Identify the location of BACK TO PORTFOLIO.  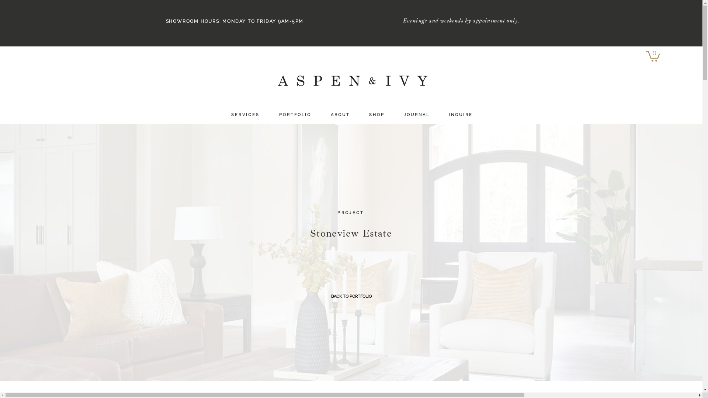
(351, 297).